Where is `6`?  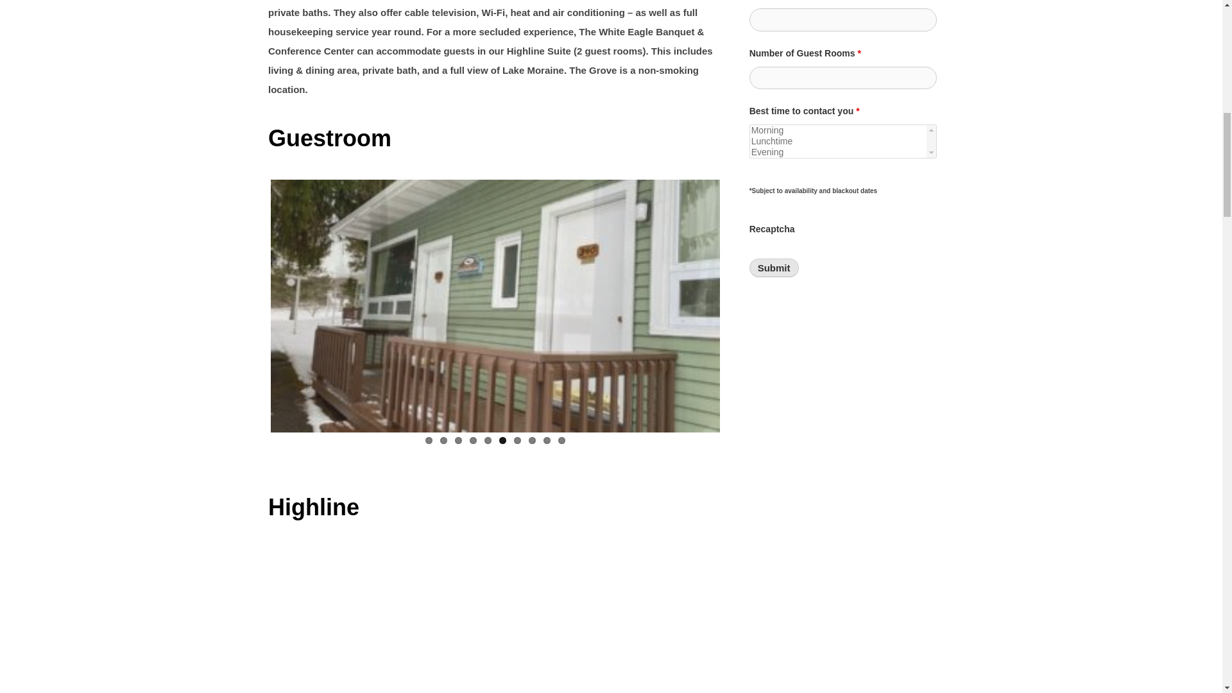 6 is located at coordinates (502, 440).